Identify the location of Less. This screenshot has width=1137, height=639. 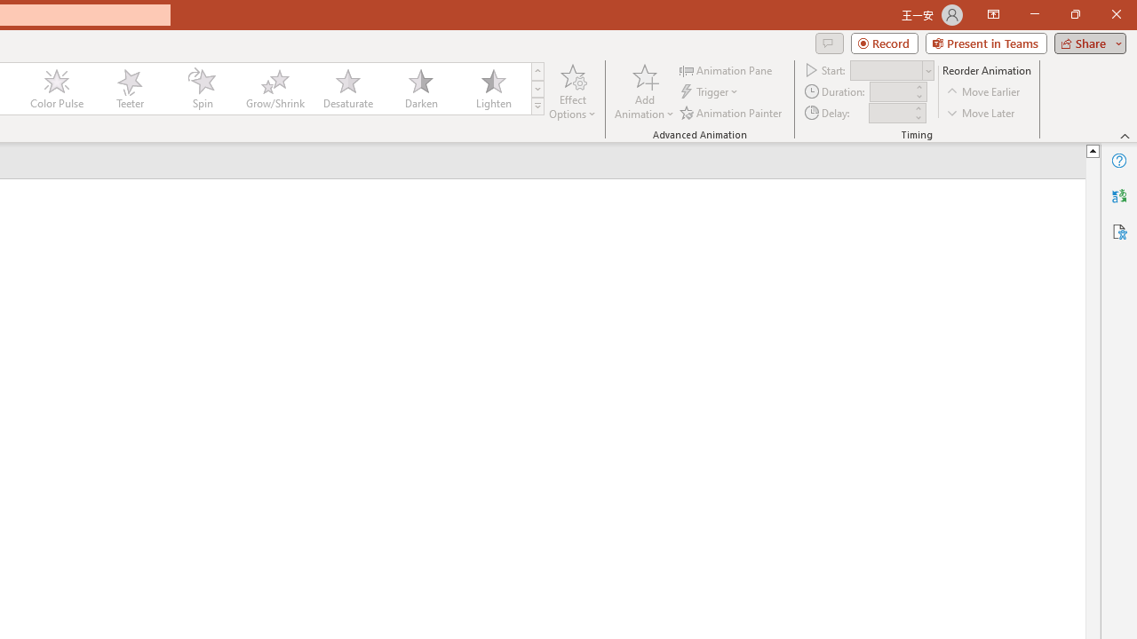
(918, 117).